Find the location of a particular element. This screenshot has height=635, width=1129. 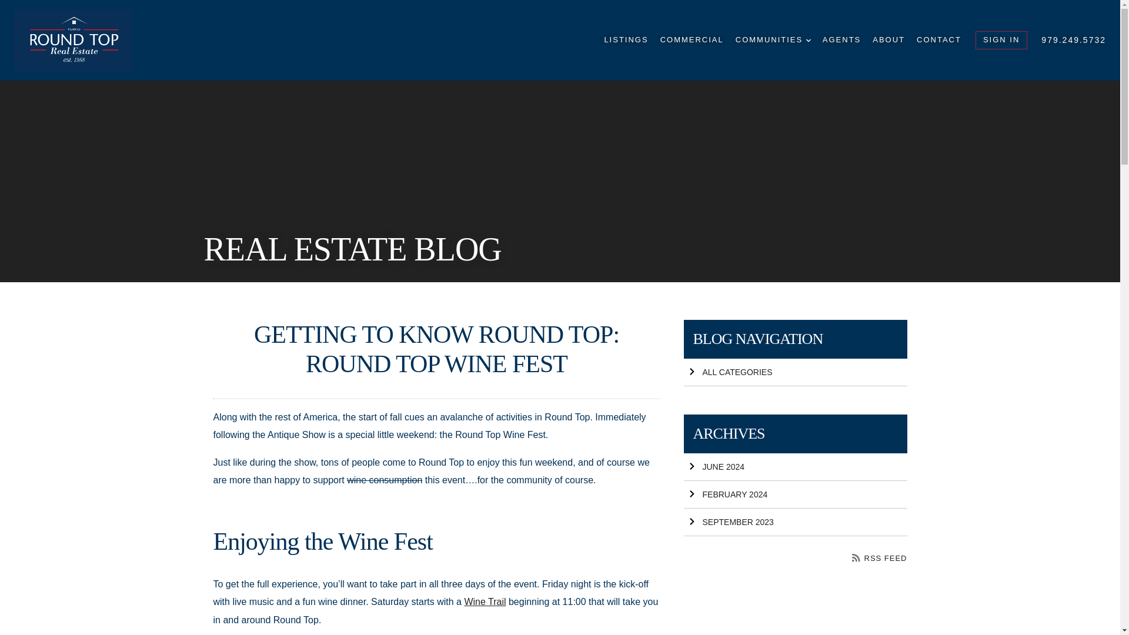

COMMUNITIES DROPDOWN ARROW is located at coordinates (773, 40).